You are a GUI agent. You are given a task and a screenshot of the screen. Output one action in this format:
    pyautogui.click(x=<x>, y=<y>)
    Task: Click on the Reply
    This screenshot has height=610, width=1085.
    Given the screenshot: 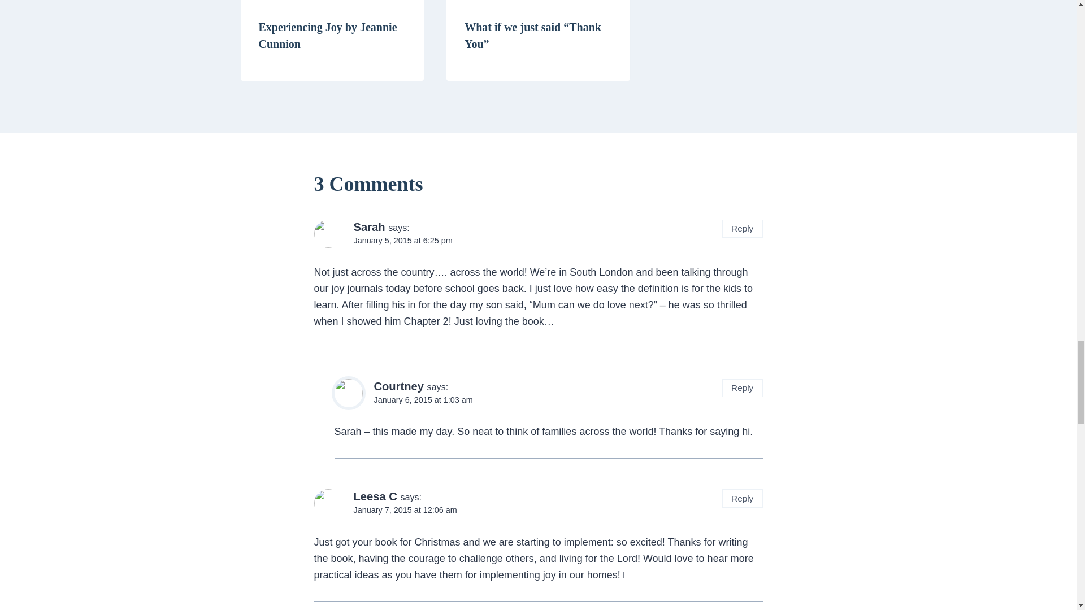 What is the action you would take?
    pyautogui.click(x=743, y=229)
    